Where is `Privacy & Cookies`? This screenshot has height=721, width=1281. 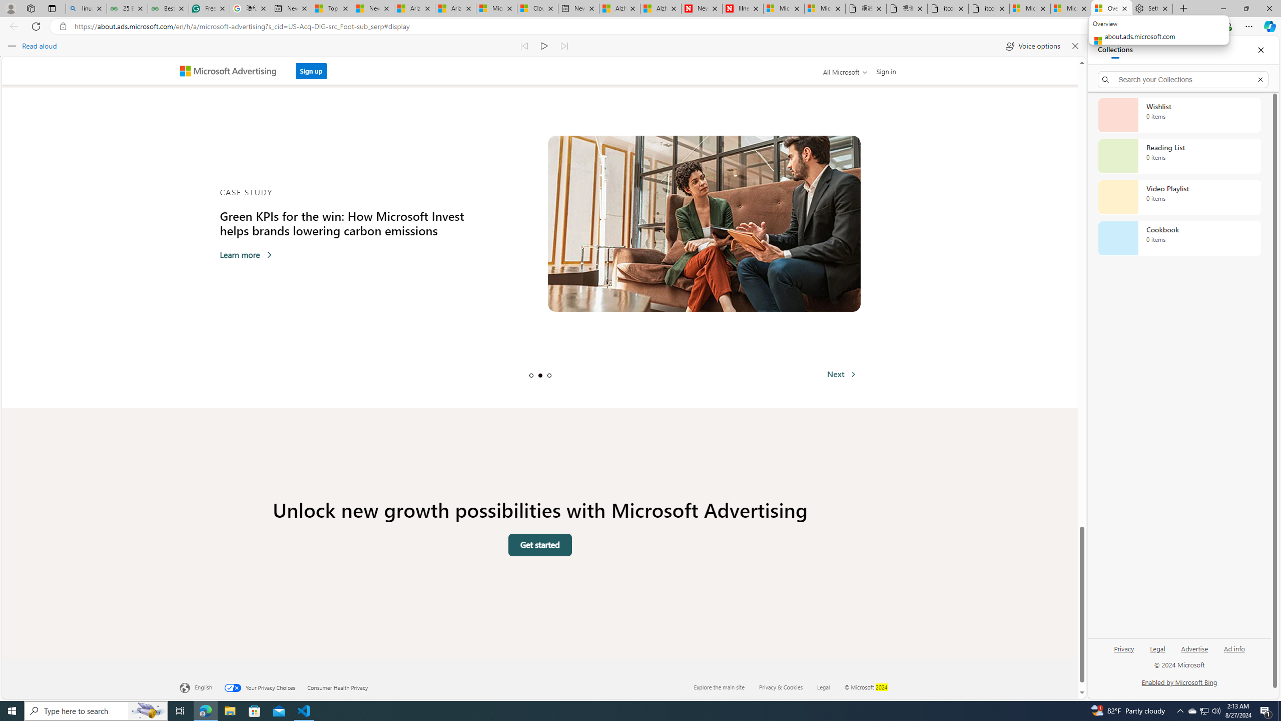 Privacy & Cookies is located at coordinates (788, 687).